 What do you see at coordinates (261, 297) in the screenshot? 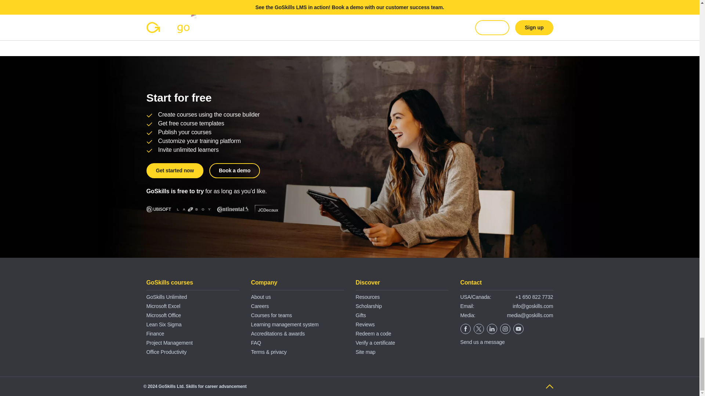
I see `About us` at bounding box center [261, 297].